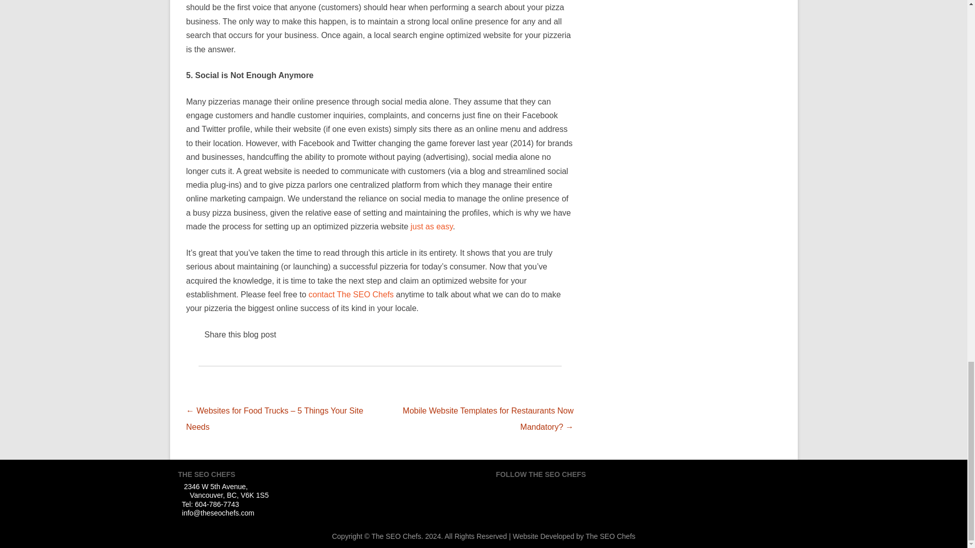 This screenshot has width=975, height=548. I want to click on contact The SEO Chefs, so click(351, 294).